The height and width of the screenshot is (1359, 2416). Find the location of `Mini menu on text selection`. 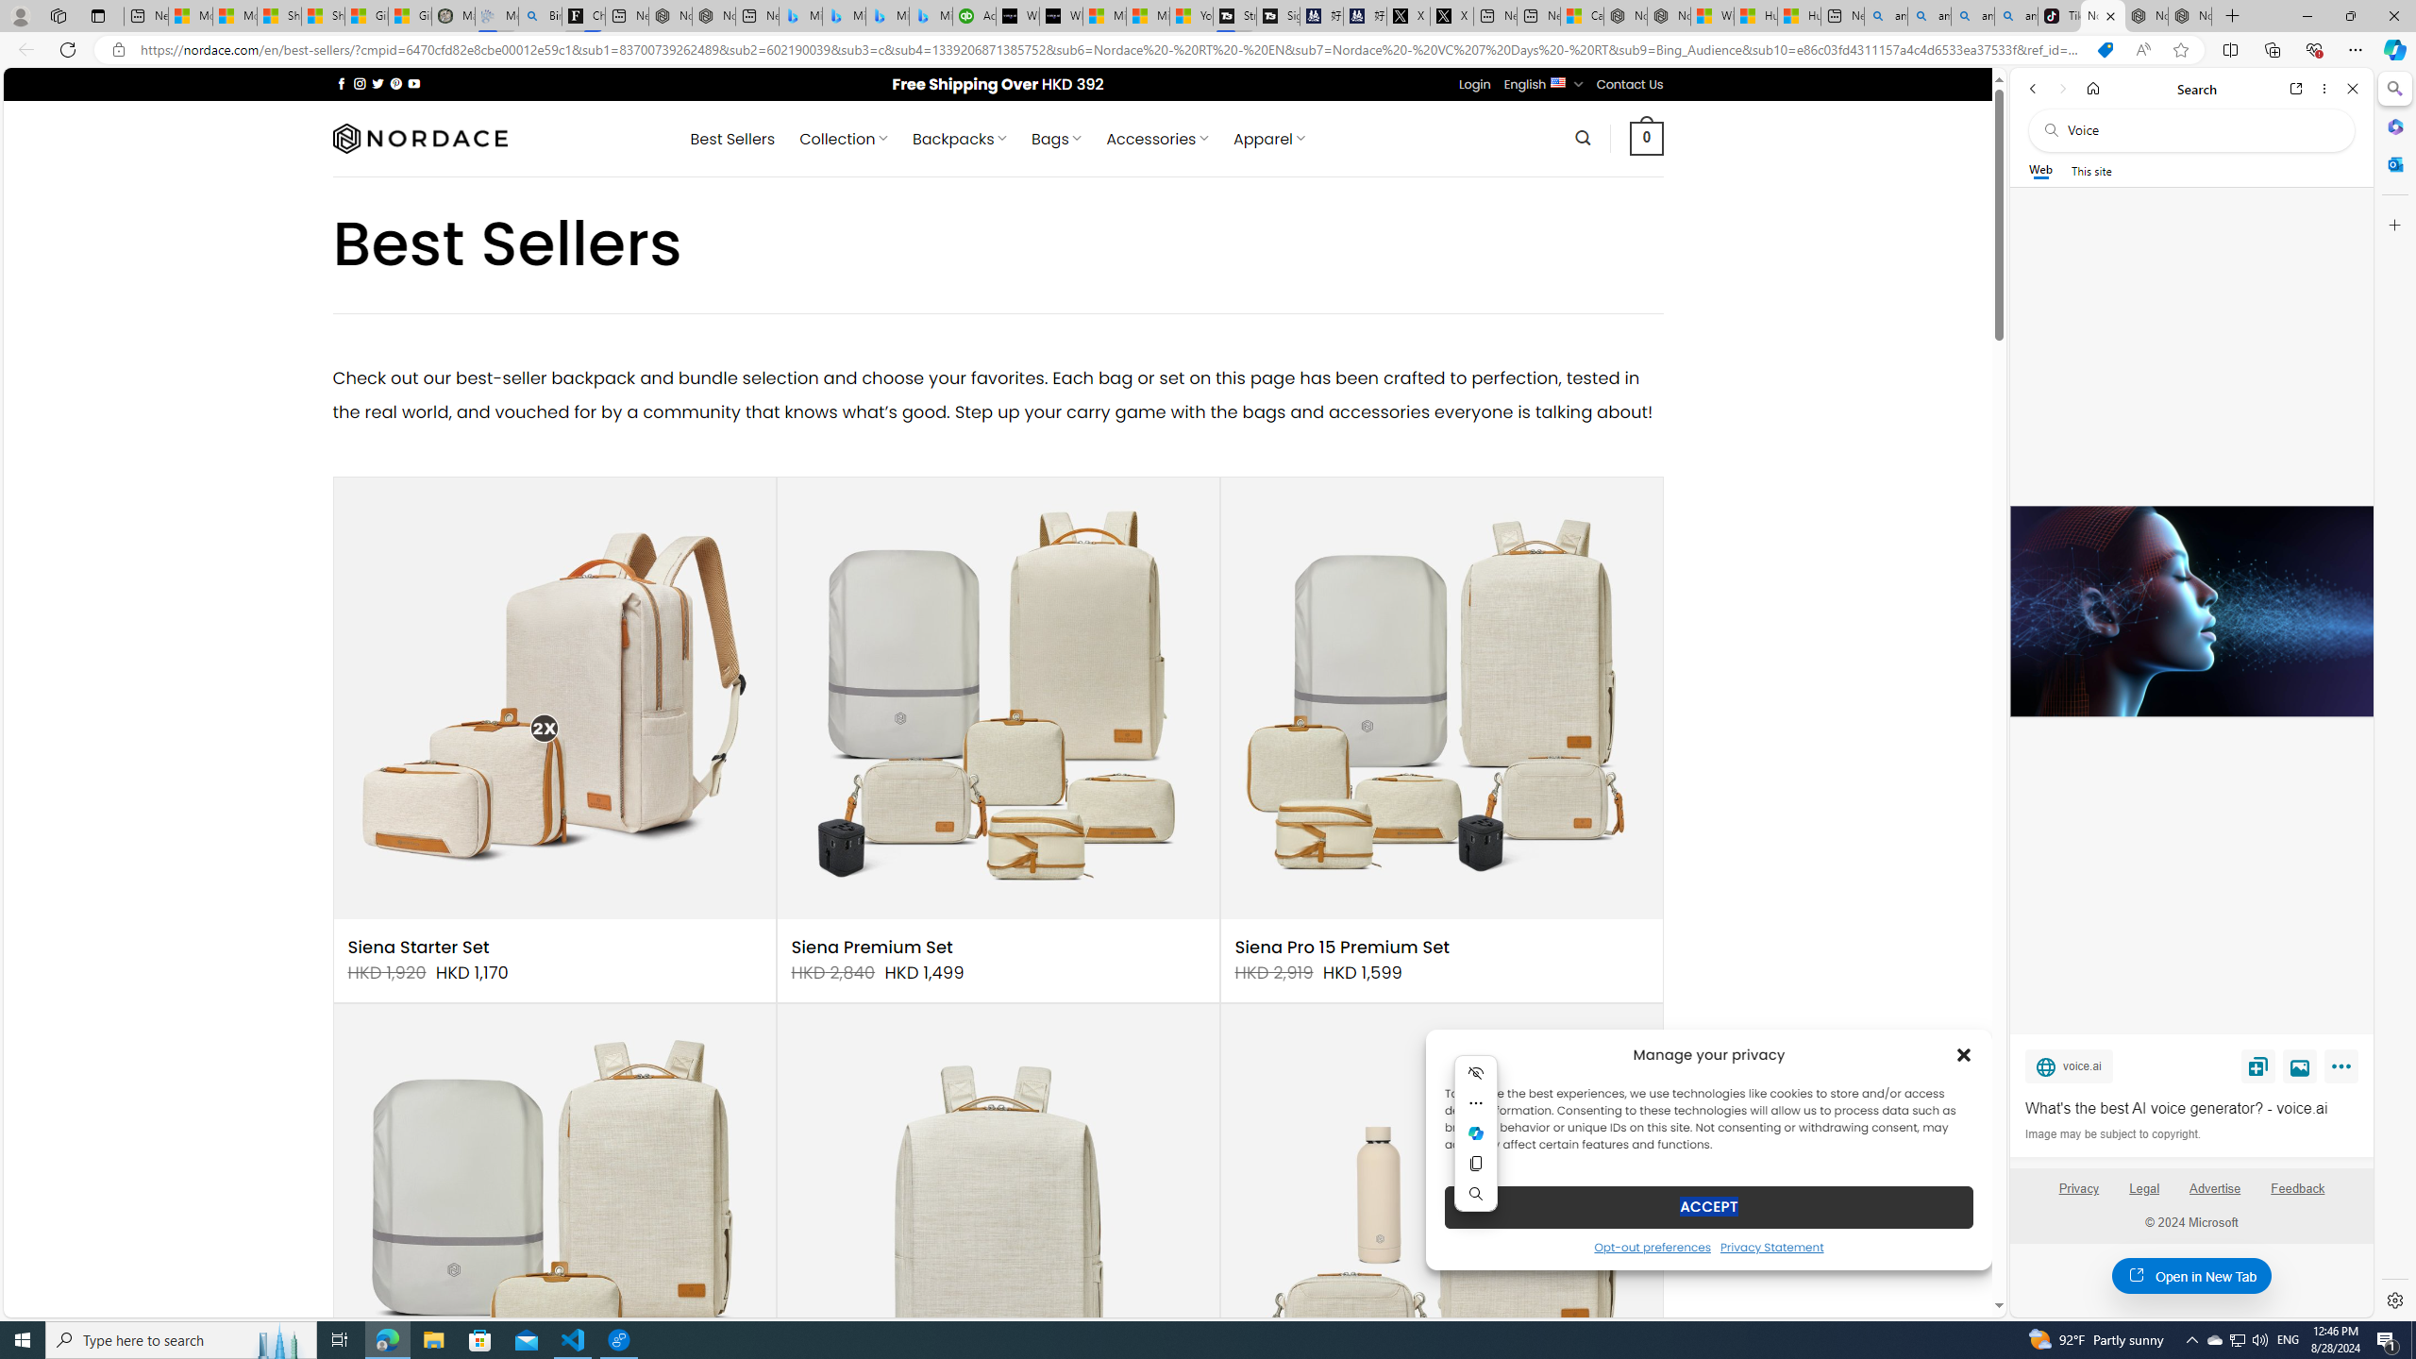

Mini menu on text selection is located at coordinates (1476, 1132).